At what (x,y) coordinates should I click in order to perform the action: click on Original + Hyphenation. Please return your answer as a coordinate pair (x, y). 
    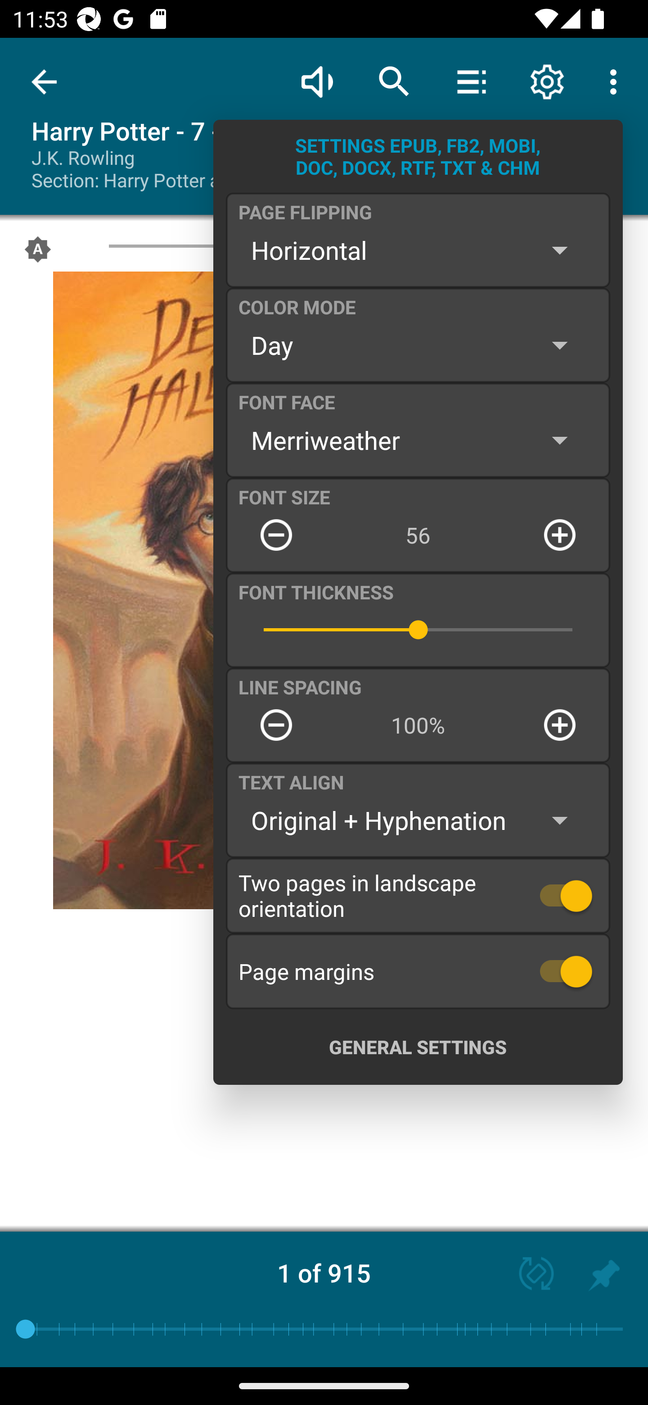
    Looking at the image, I should click on (418, 820).